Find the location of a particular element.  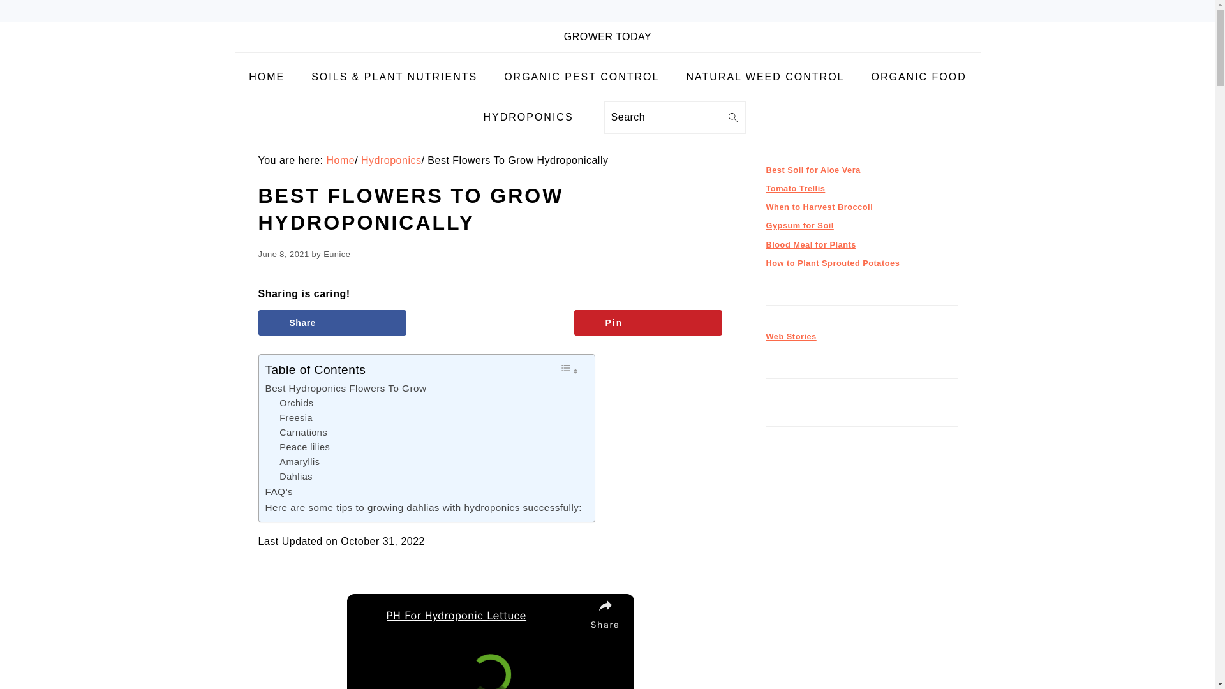

Freesia is located at coordinates (295, 418).